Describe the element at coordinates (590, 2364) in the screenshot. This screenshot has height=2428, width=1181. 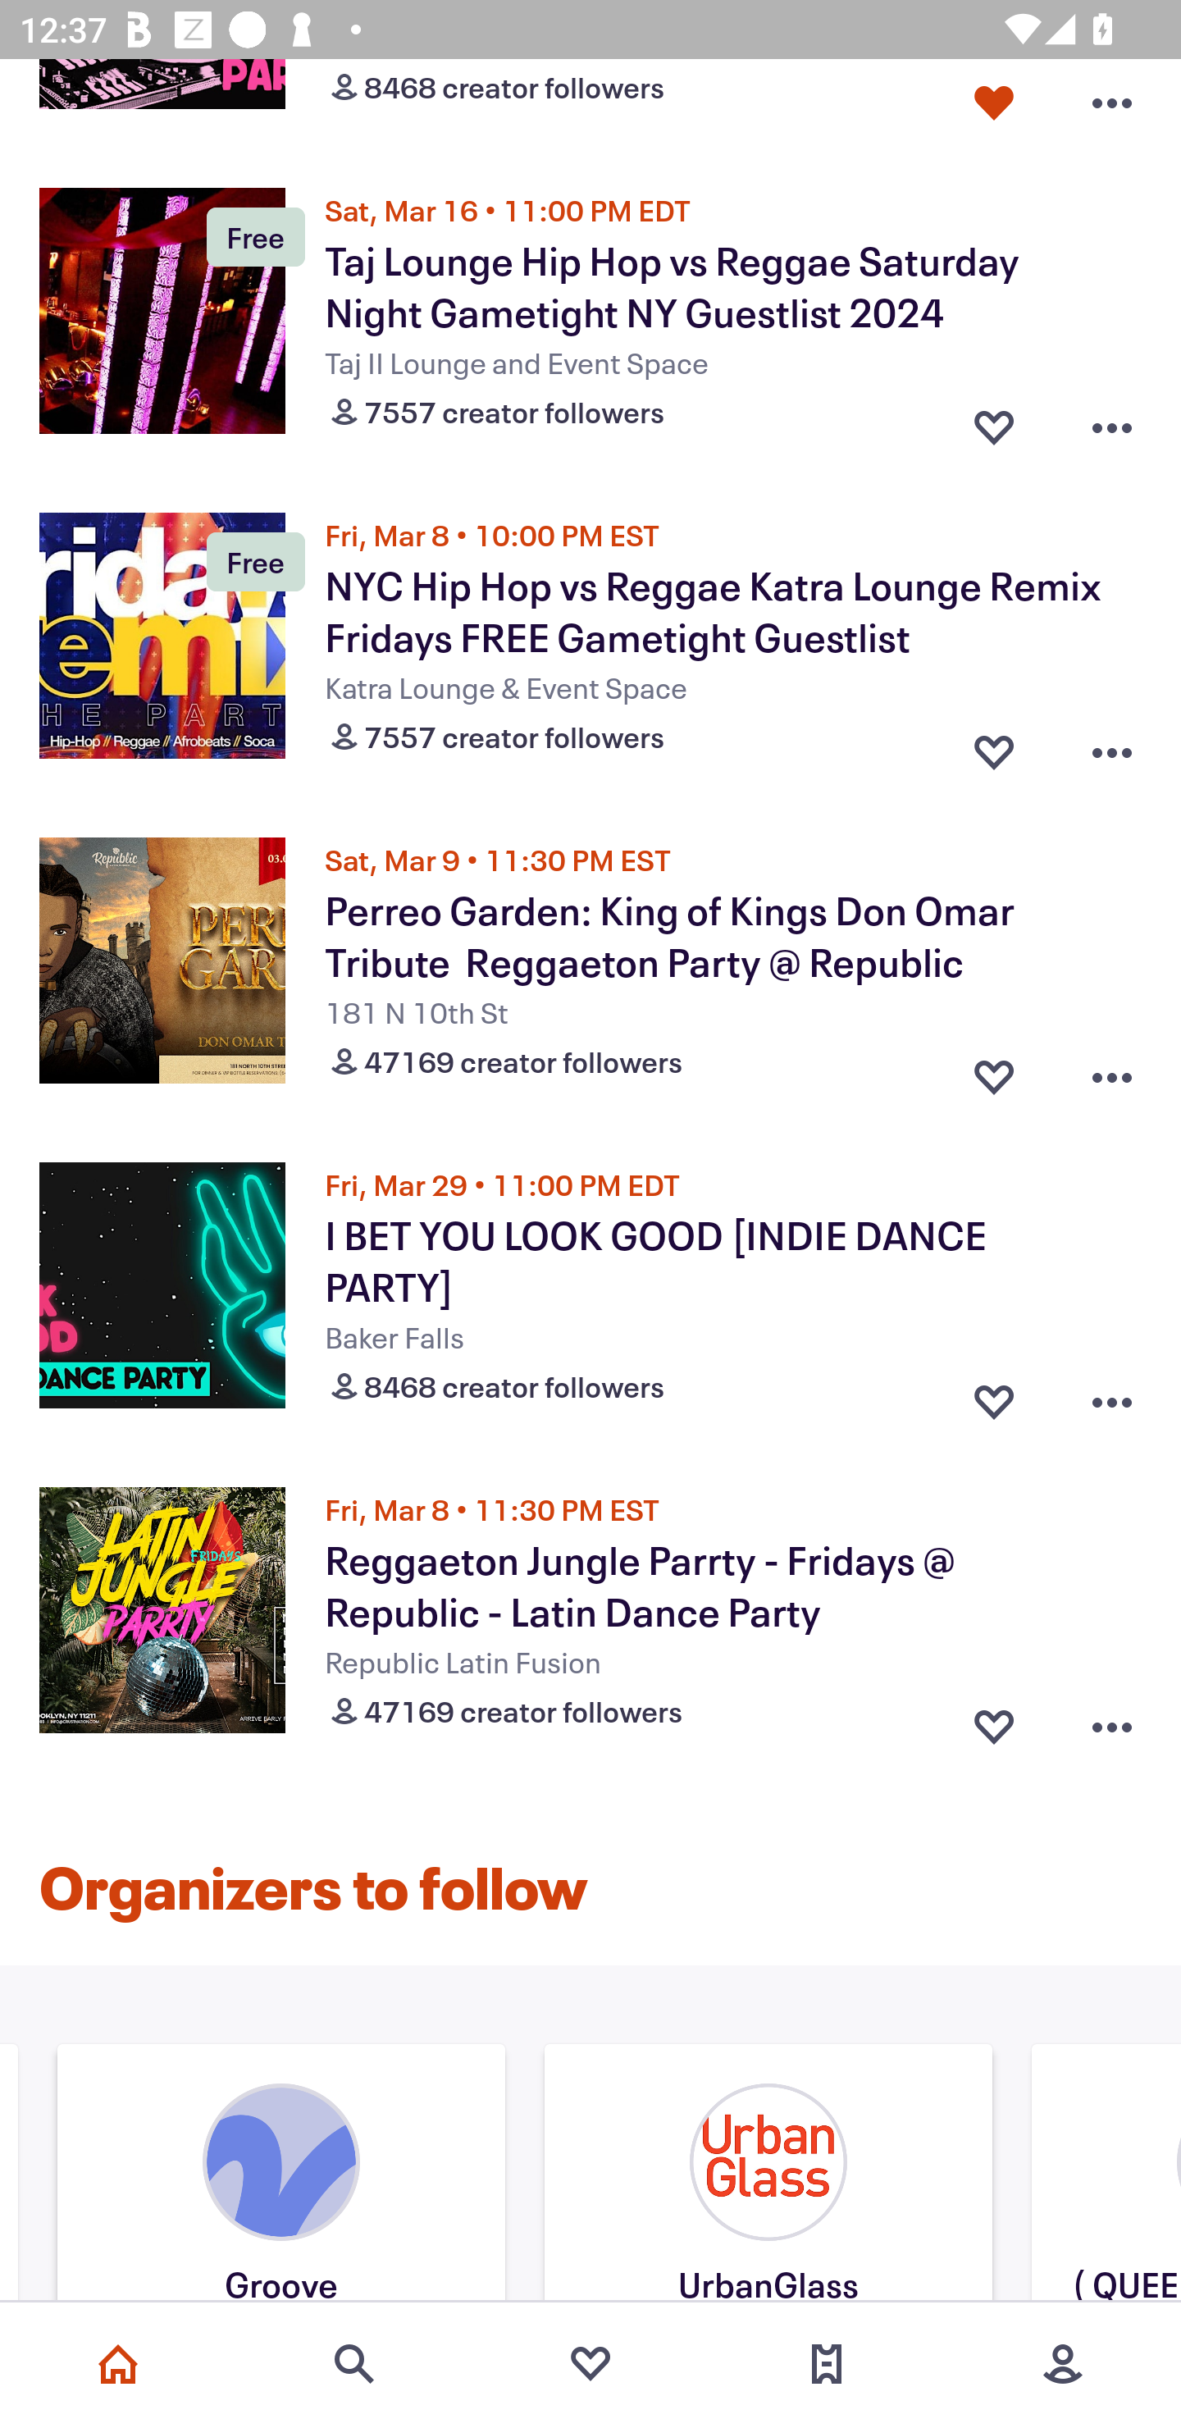
I see `Favorites` at that location.